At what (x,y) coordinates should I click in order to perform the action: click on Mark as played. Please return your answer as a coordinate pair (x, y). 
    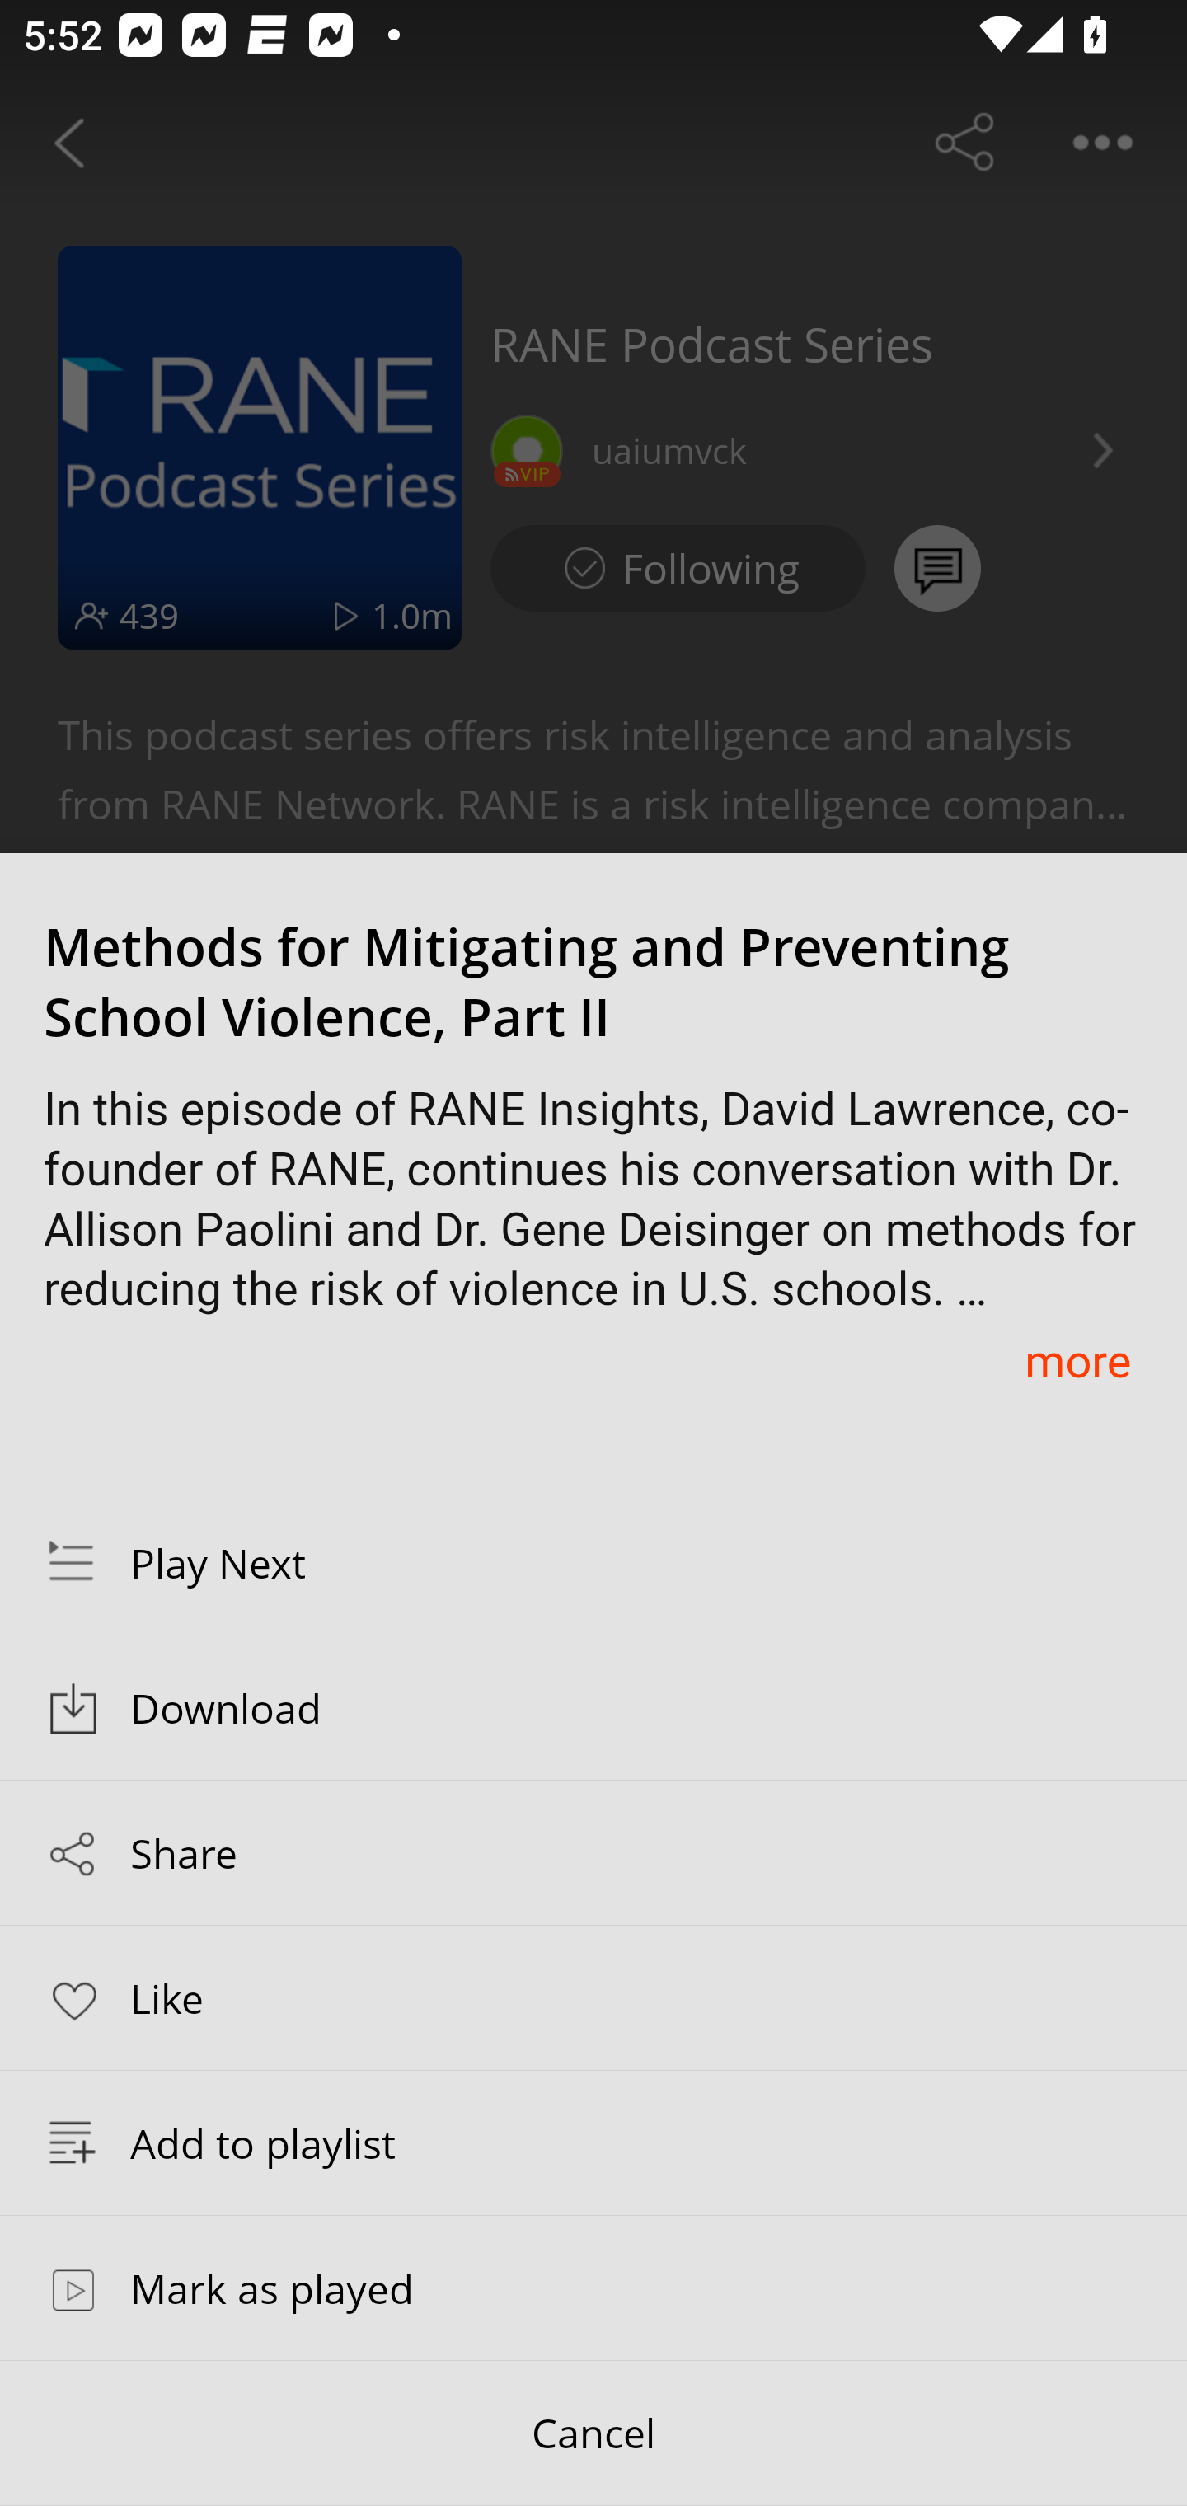
    Looking at the image, I should click on (593, 2288).